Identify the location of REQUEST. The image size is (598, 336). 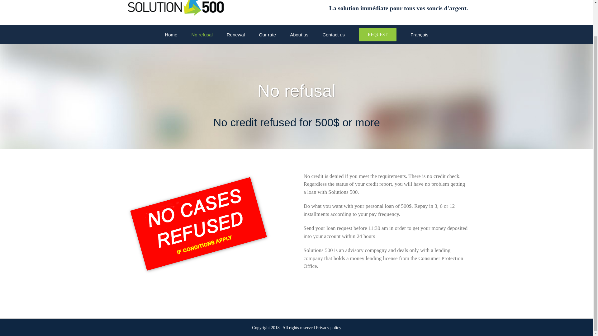
(377, 35).